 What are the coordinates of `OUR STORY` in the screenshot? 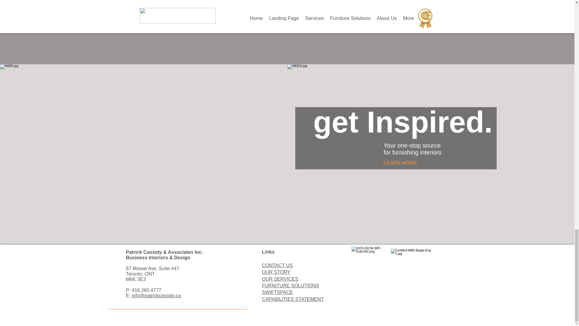 It's located at (276, 272).